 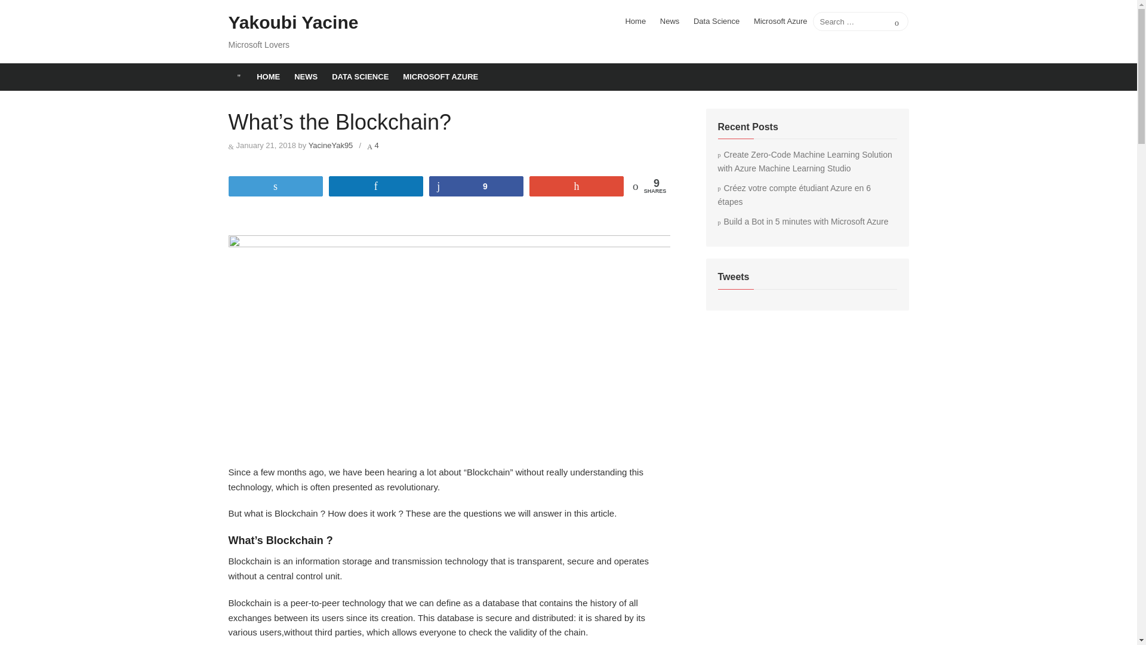 I want to click on Data Science, so click(x=716, y=21).